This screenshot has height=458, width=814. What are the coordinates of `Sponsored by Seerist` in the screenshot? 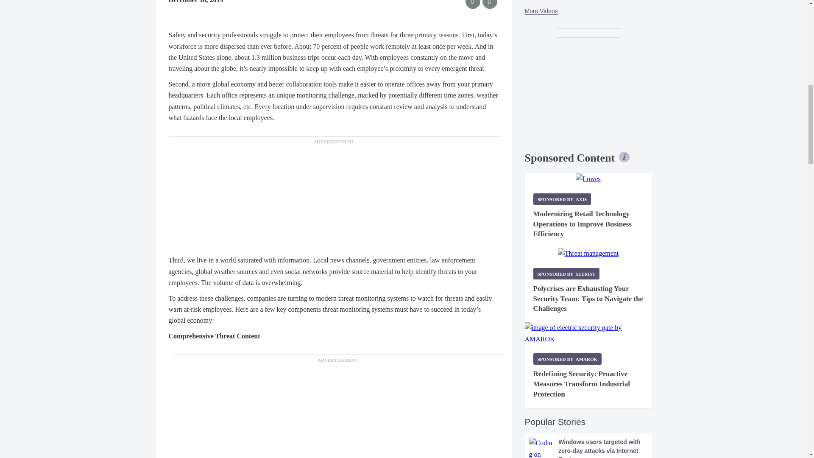 It's located at (566, 273).